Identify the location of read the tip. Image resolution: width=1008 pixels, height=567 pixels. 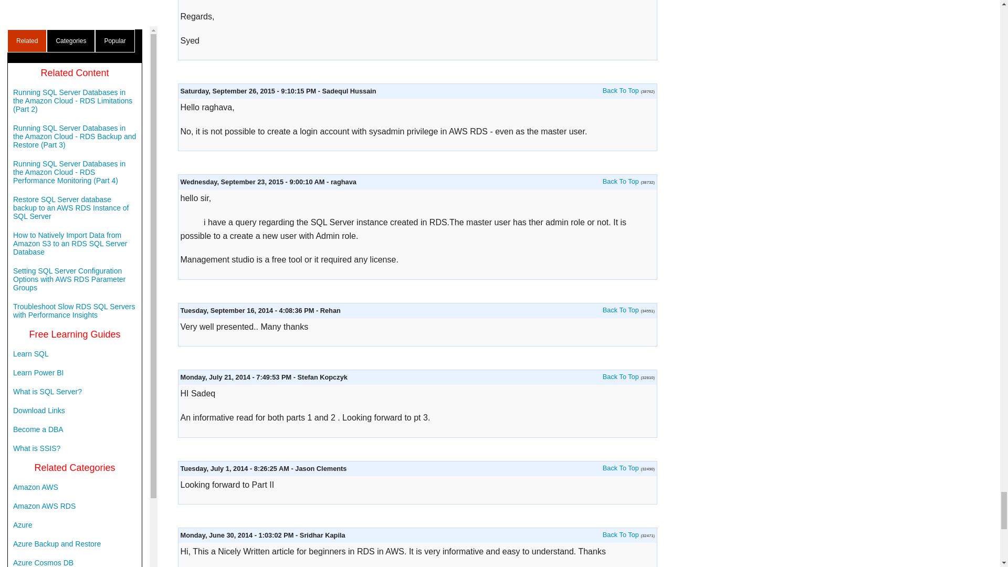
(621, 90).